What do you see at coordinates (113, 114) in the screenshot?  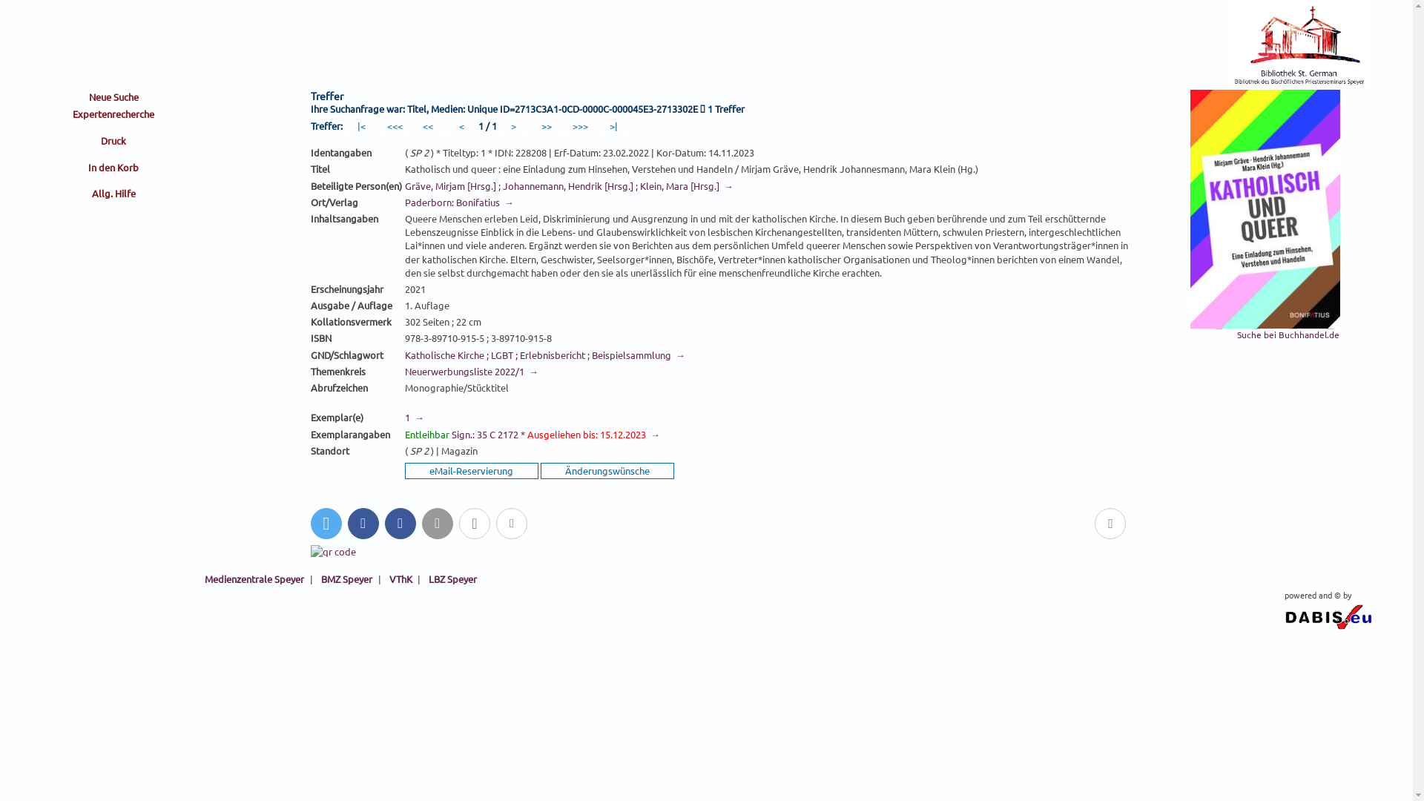 I see `Expertenrecherche mit der vollen Booleschen Algebra` at bounding box center [113, 114].